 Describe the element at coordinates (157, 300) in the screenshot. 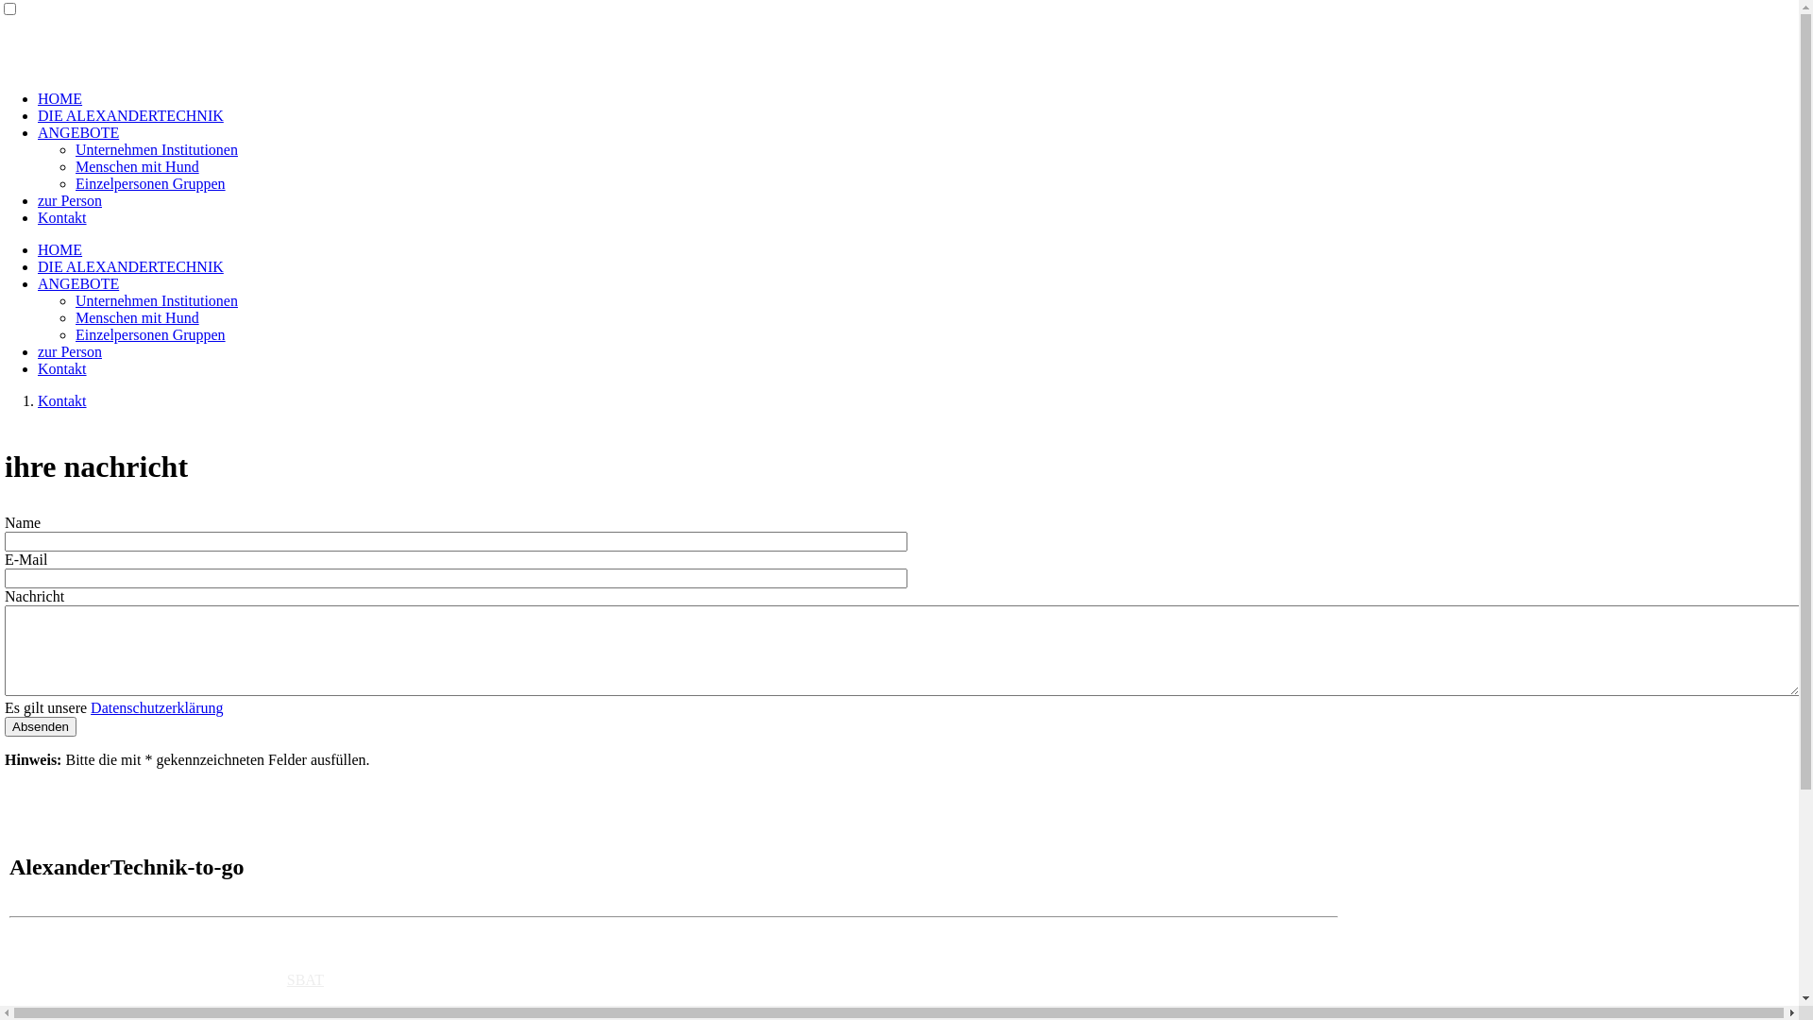

I see `Unternehmen Institutionen` at that location.